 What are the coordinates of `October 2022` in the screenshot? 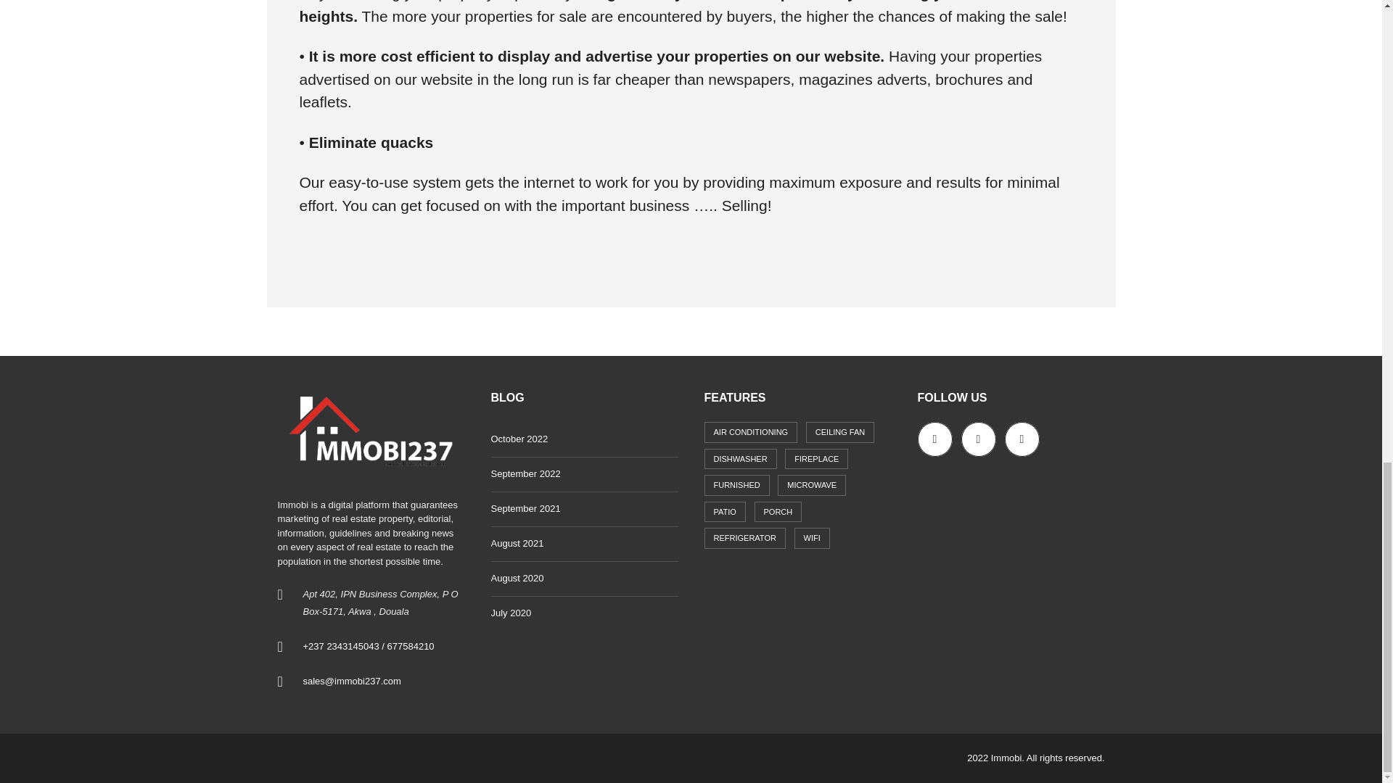 It's located at (583, 439).